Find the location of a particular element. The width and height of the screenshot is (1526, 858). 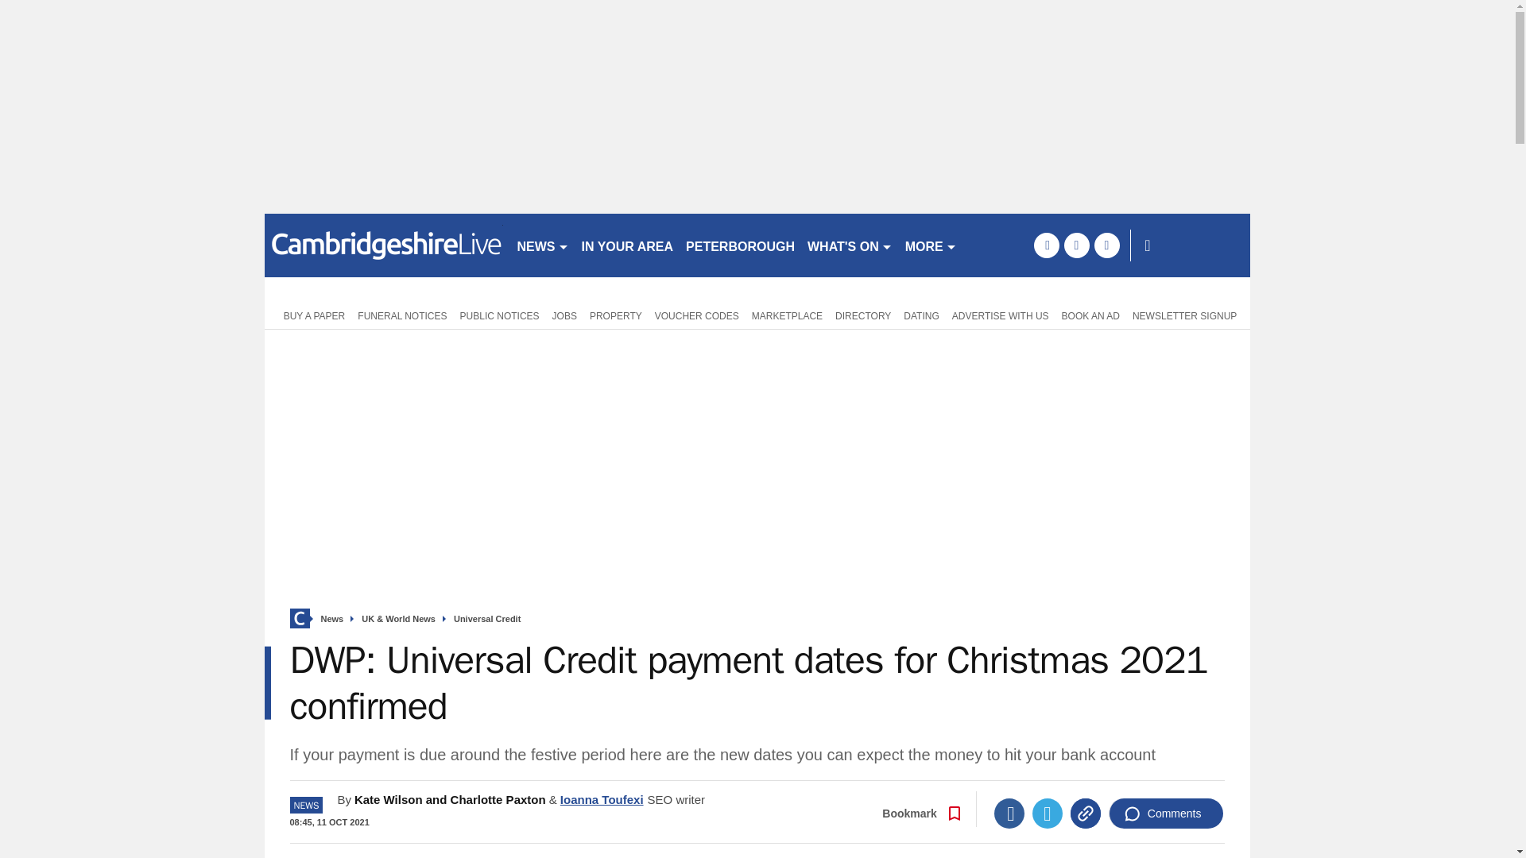

cambridgenews is located at coordinates (383, 245).